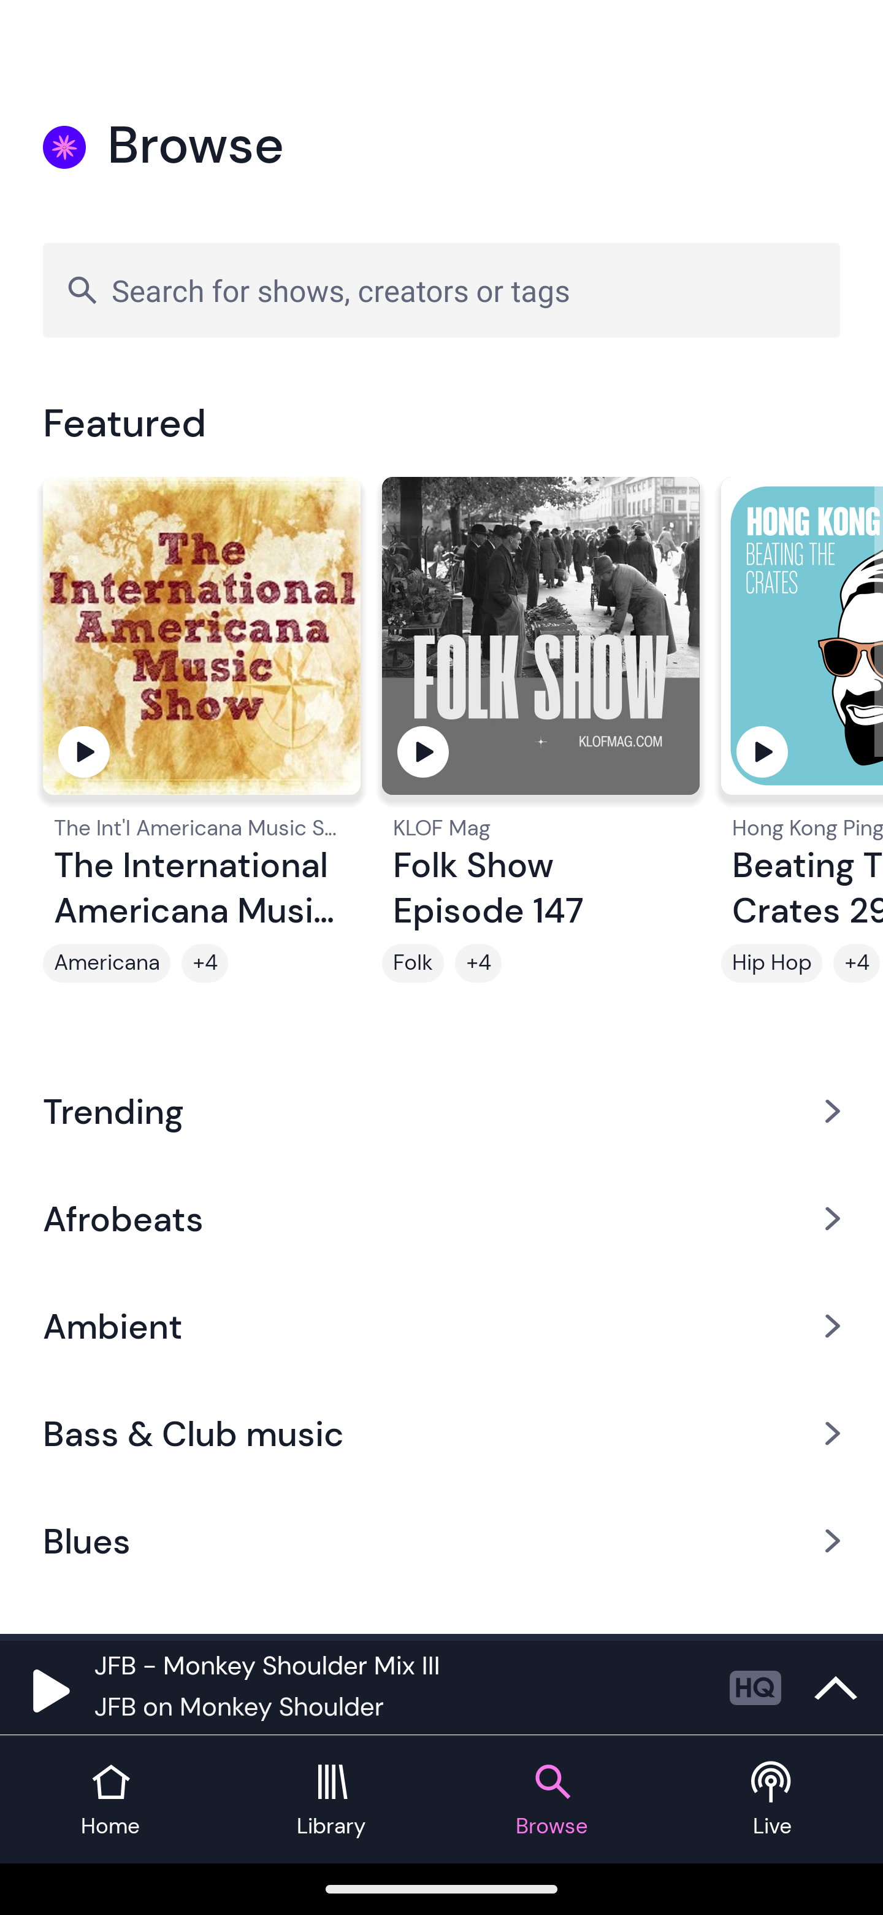 The height and width of the screenshot is (1915, 883). I want to click on Live tab Live, so click(773, 1800).